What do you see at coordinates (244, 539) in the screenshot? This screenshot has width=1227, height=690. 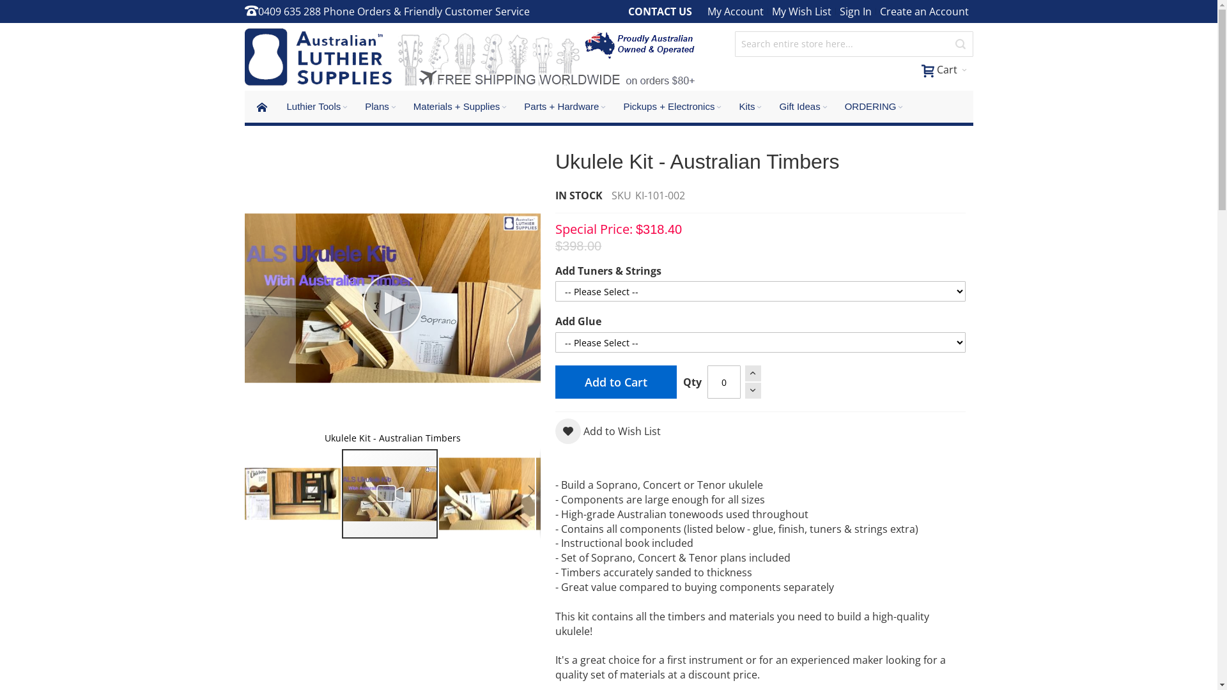 I see `Skip to the beginning of the images gallery` at bounding box center [244, 539].